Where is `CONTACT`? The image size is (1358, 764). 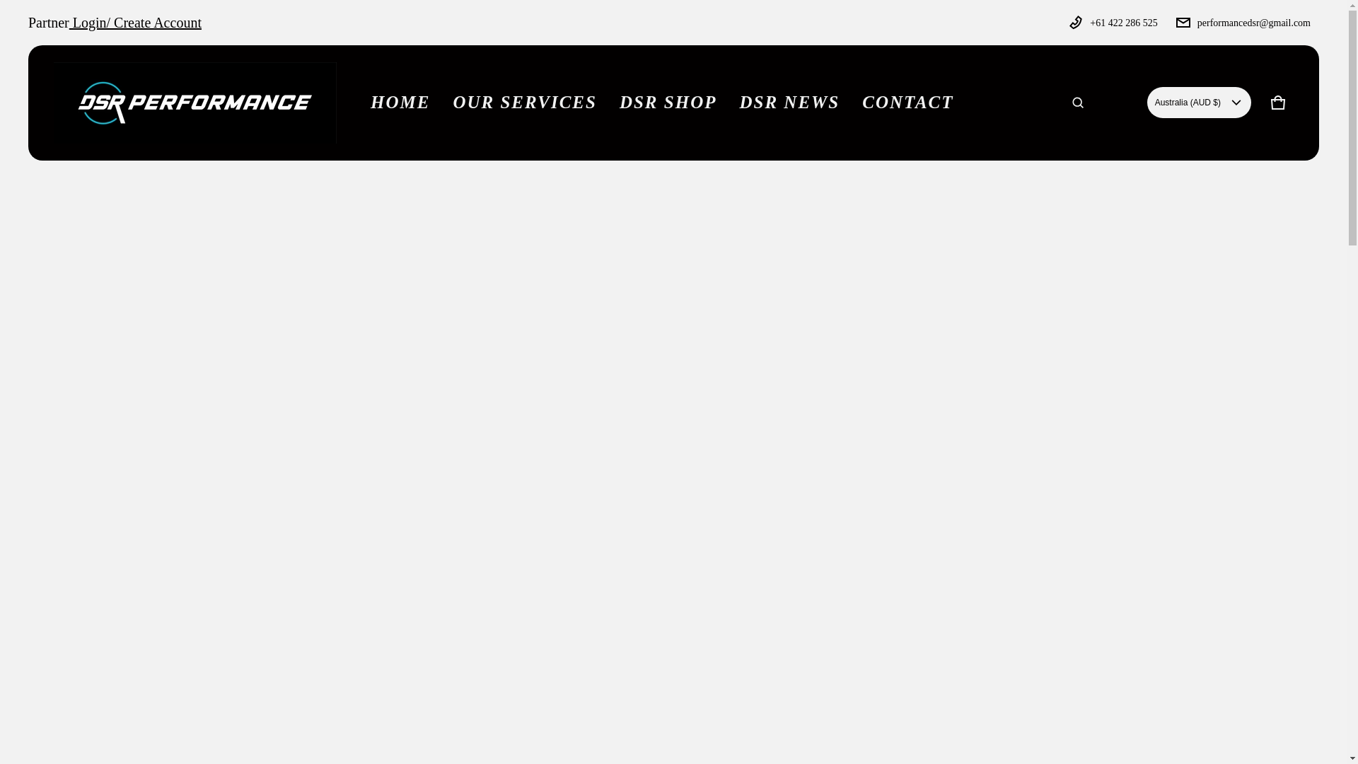 CONTACT is located at coordinates (668, 103).